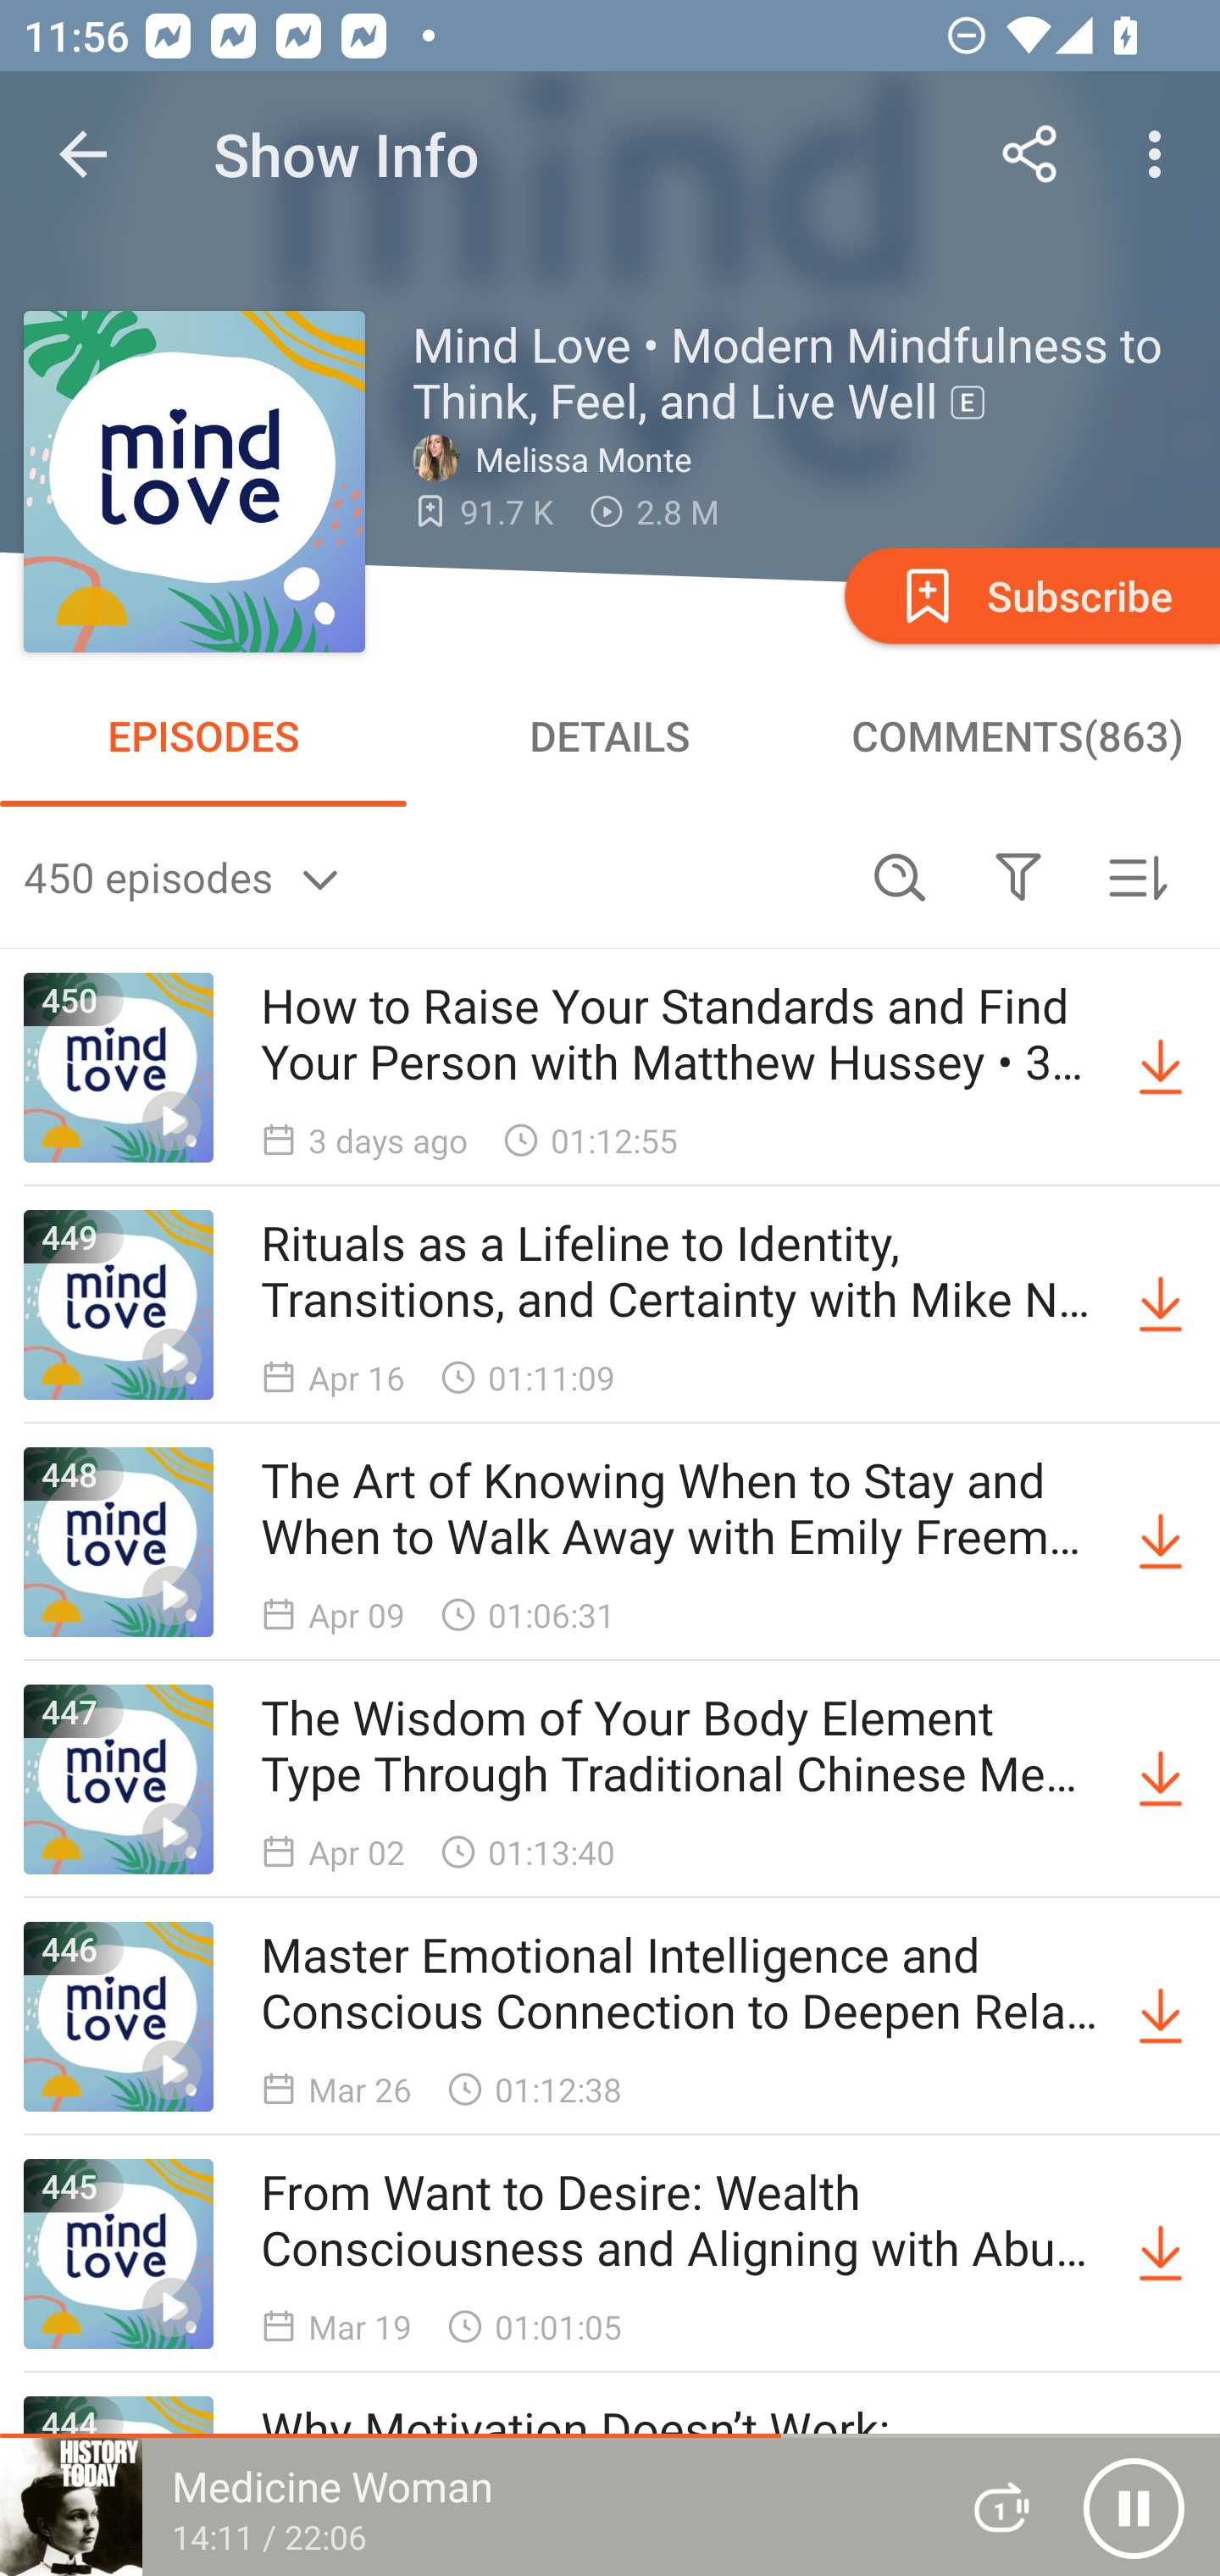 This screenshot has height=2576, width=1220. What do you see at coordinates (1161, 2017) in the screenshot?
I see `Download` at bounding box center [1161, 2017].